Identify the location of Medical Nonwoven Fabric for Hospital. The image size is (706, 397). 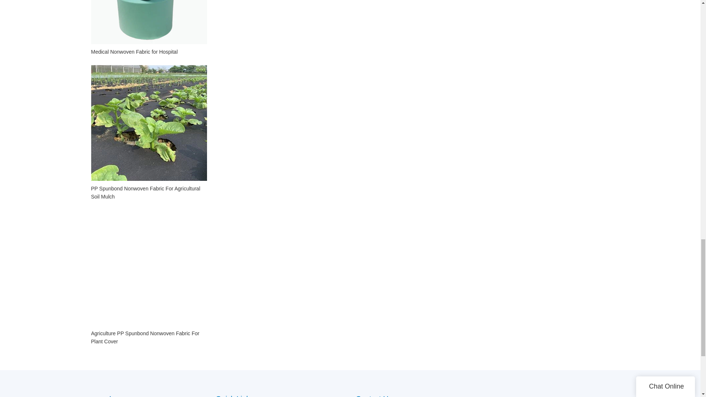
(149, 51).